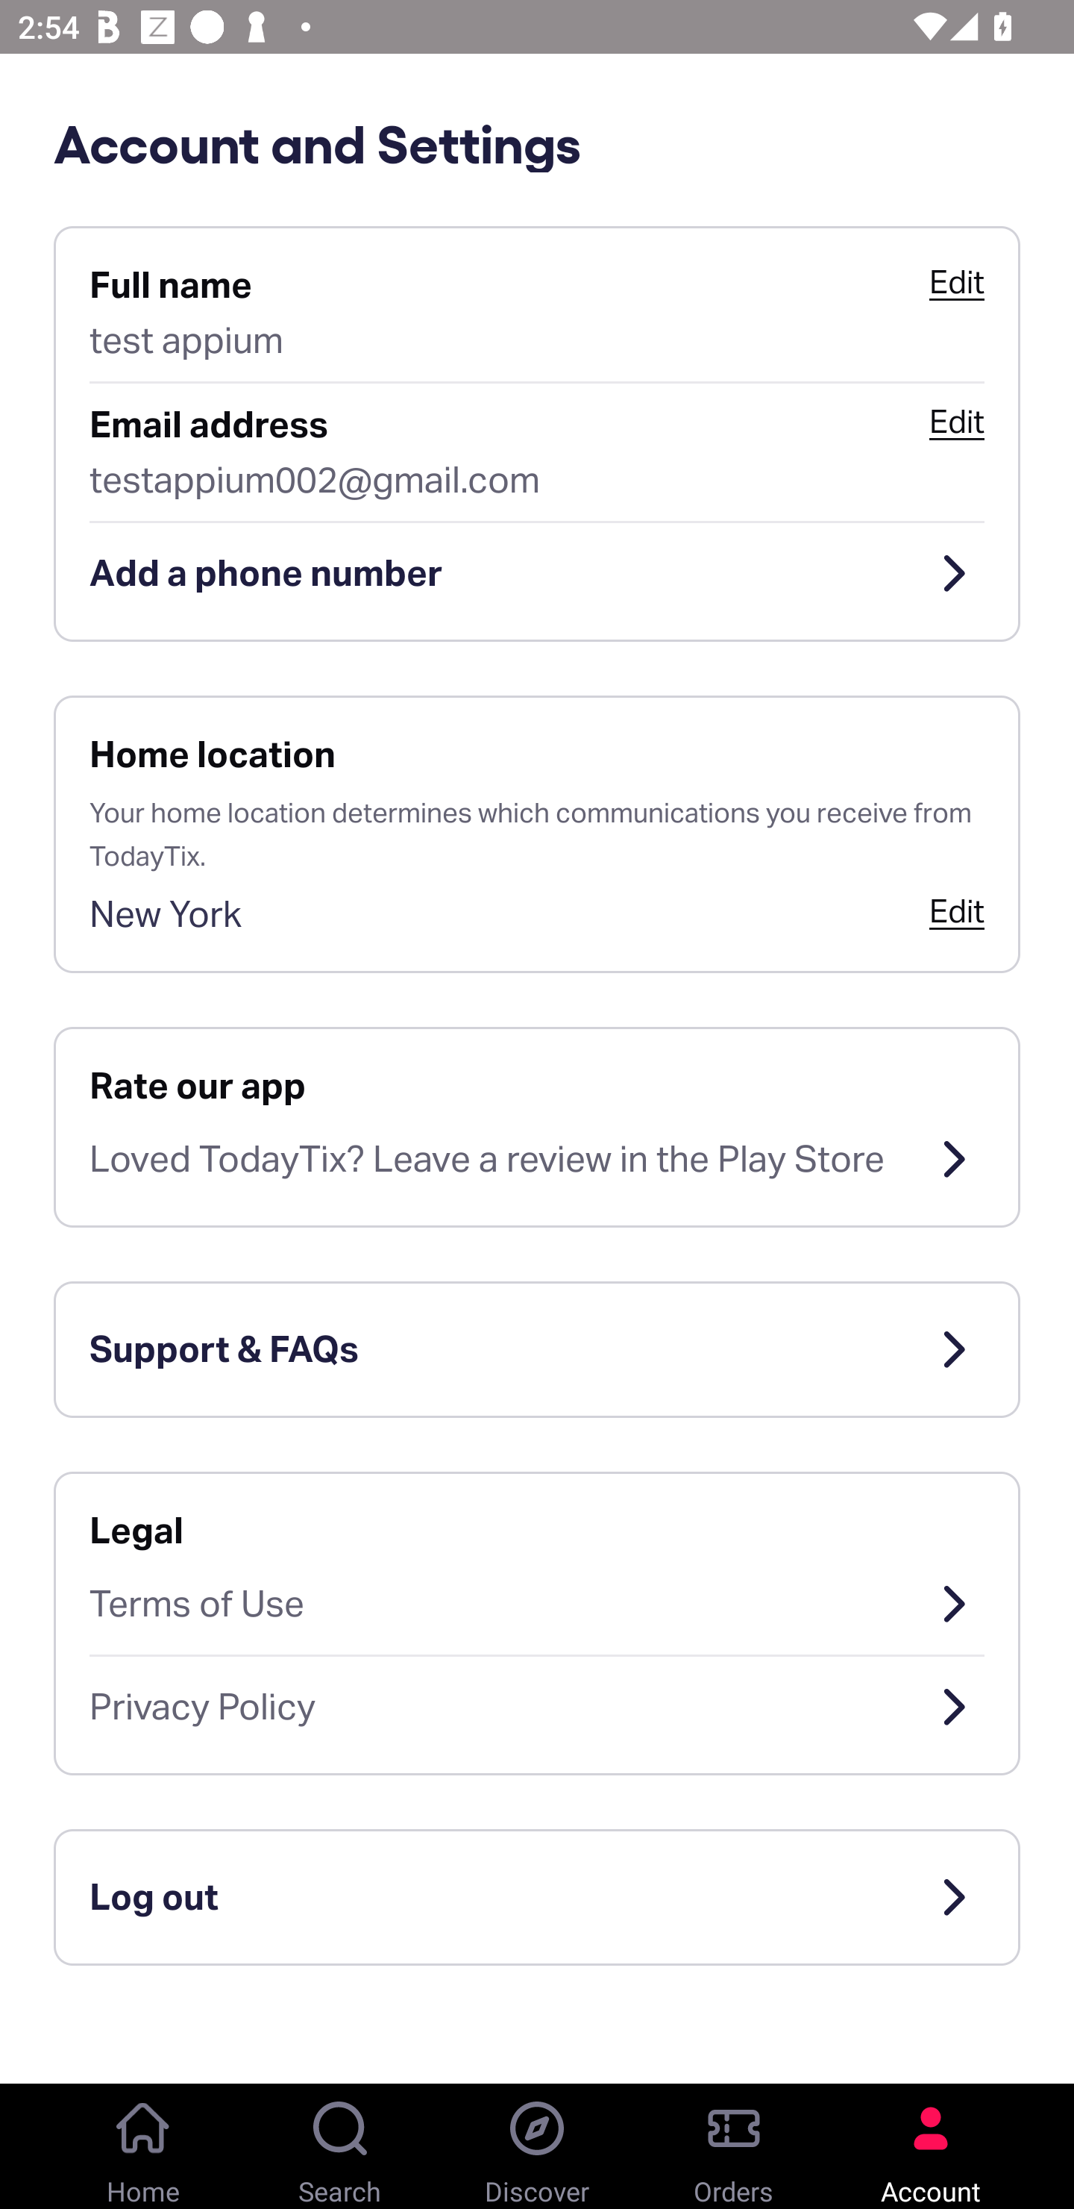 The height and width of the screenshot is (2209, 1074). What do you see at coordinates (340, 2146) in the screenshot?
I see `Search` at bounding box center [340, 2146].